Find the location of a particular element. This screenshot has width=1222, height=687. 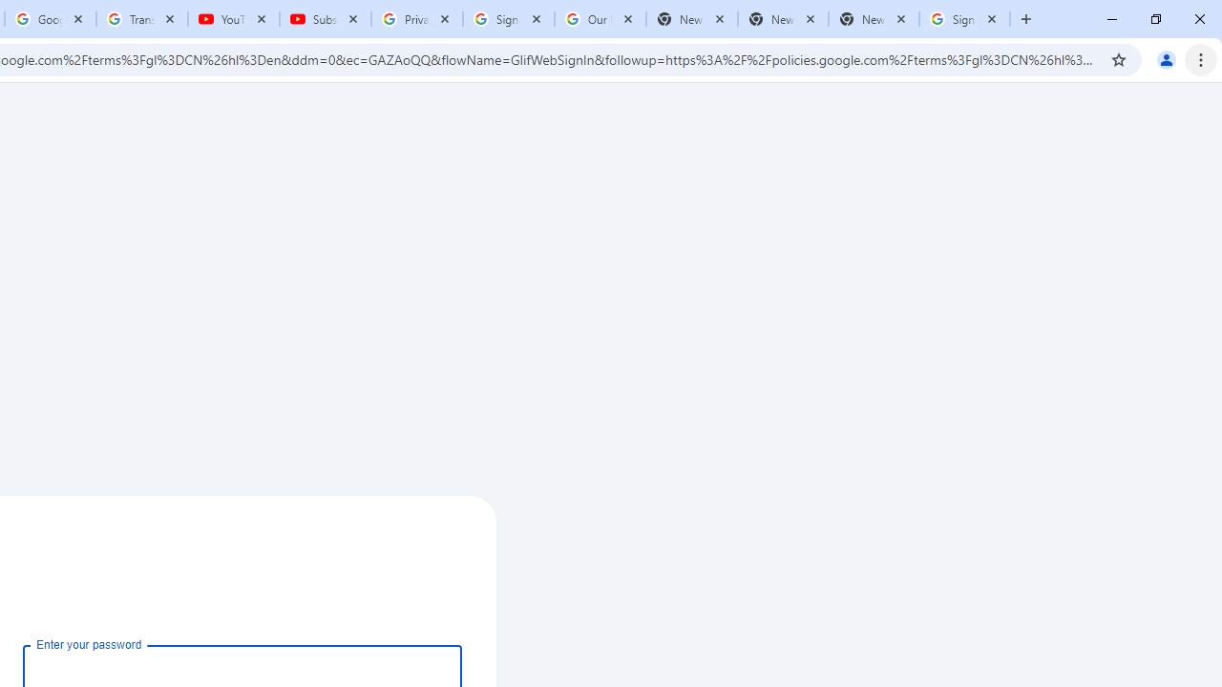

Sign in - Google Accounts is located at coordinates (509, 19).